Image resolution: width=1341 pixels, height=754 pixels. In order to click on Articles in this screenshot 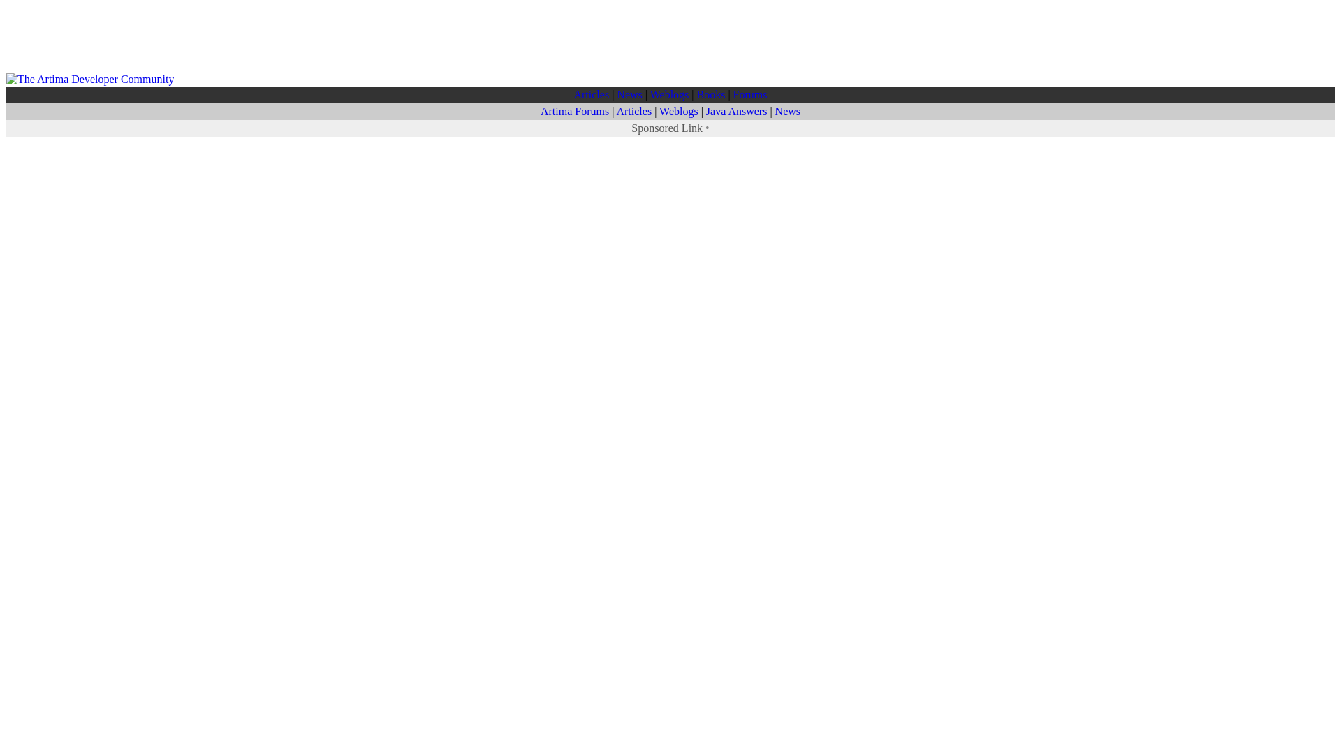, I will do `click(591, 94)`.